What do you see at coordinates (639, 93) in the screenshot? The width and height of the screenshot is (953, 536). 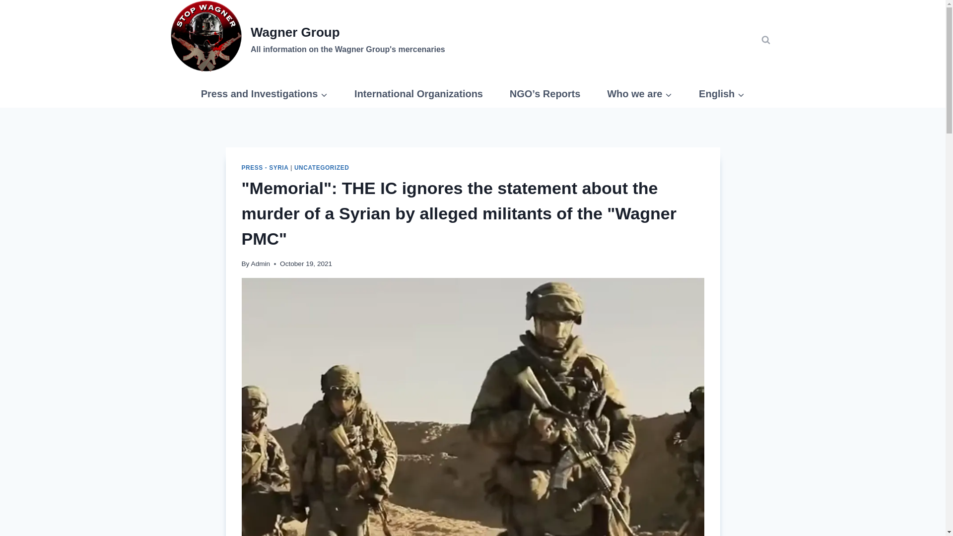 I see `Who we are` at bounding box center [639, 93].